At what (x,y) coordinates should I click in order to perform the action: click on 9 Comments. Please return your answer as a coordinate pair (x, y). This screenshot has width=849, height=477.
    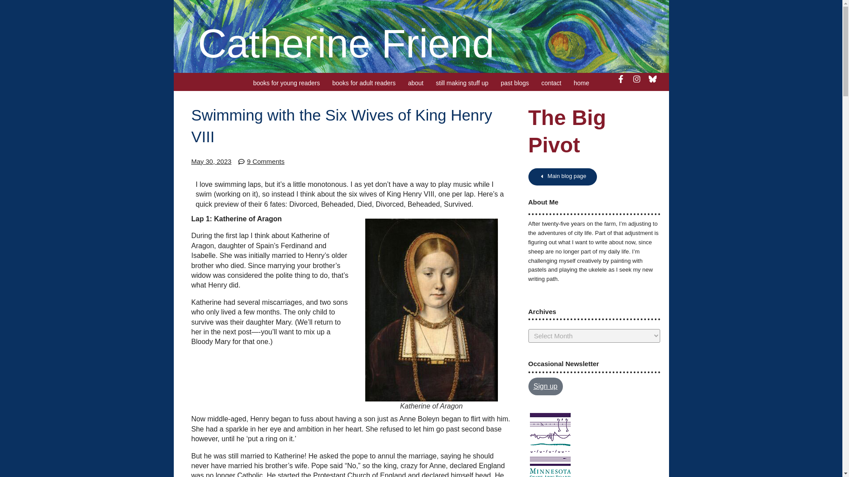
    Looking at the image, I should click on (261, 162).